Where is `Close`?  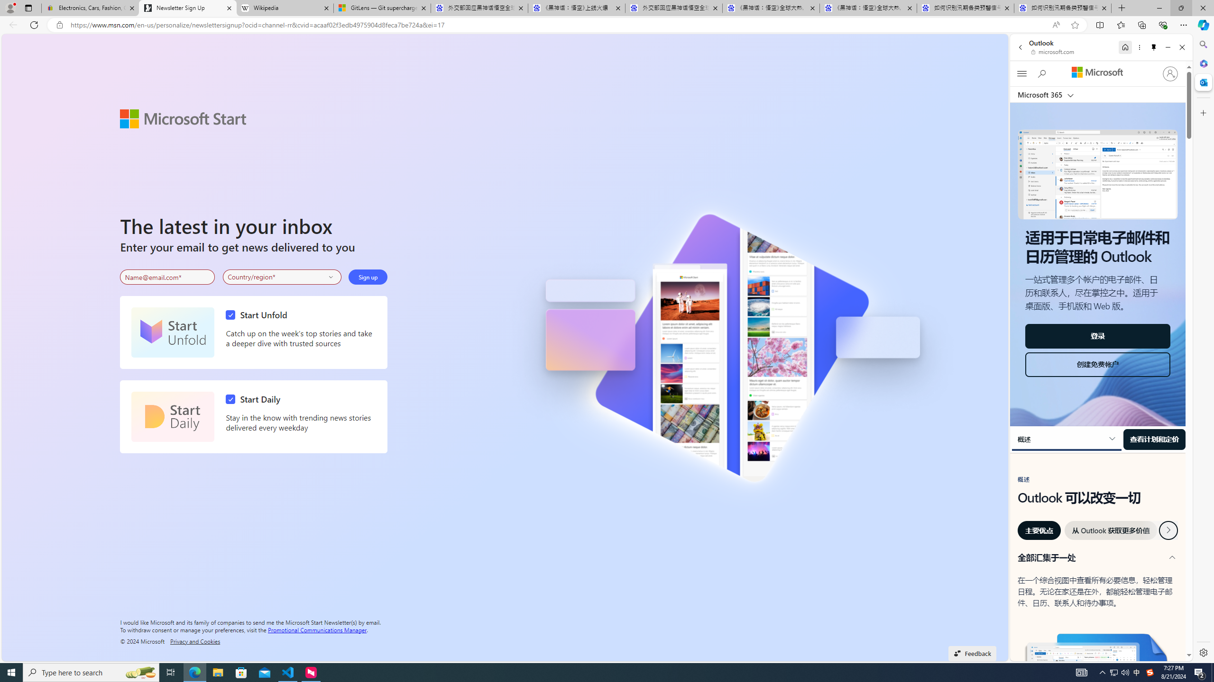 Close is located at coordinates (1182, 47).